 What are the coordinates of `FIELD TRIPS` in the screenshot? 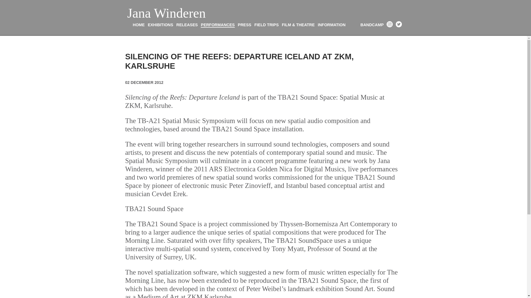 It's located at (267, 25).